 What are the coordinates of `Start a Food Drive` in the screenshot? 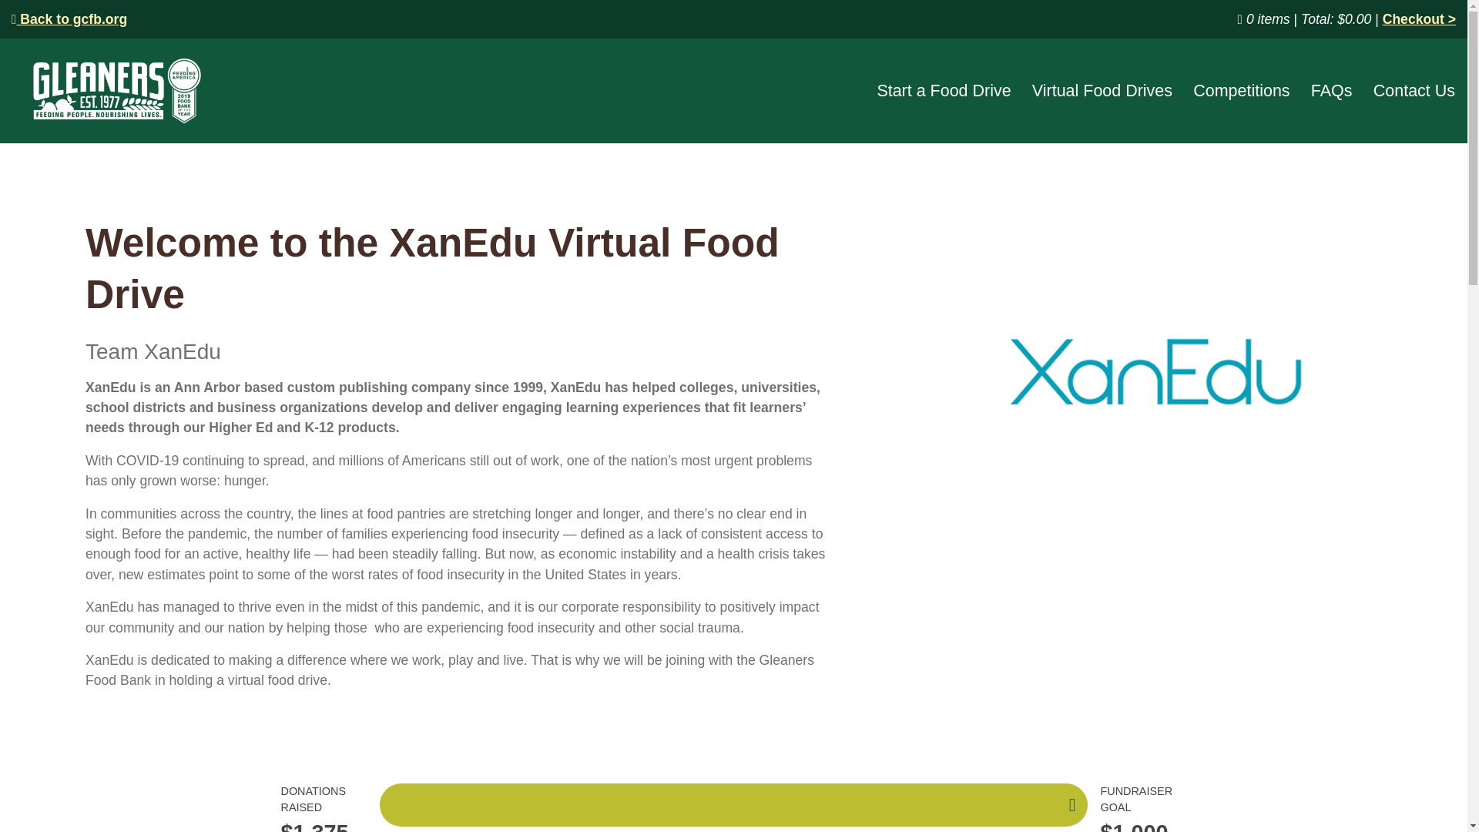 It's located at (943, 90).